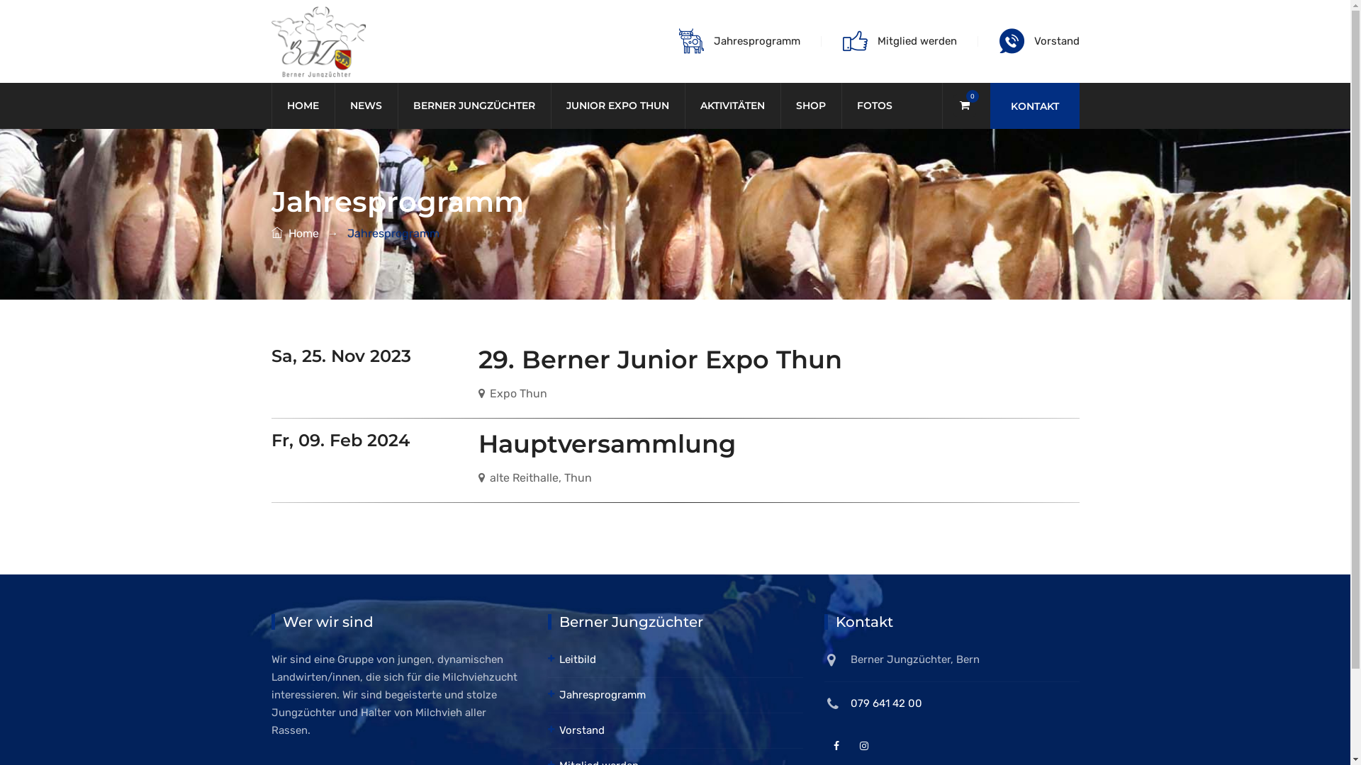 Image resolution: width=1361 pixels, height=765 pixels. What do you see at coordinates (874, 106) in the screenshot?
I see `FOTOS` at bounding box center [874, 106].